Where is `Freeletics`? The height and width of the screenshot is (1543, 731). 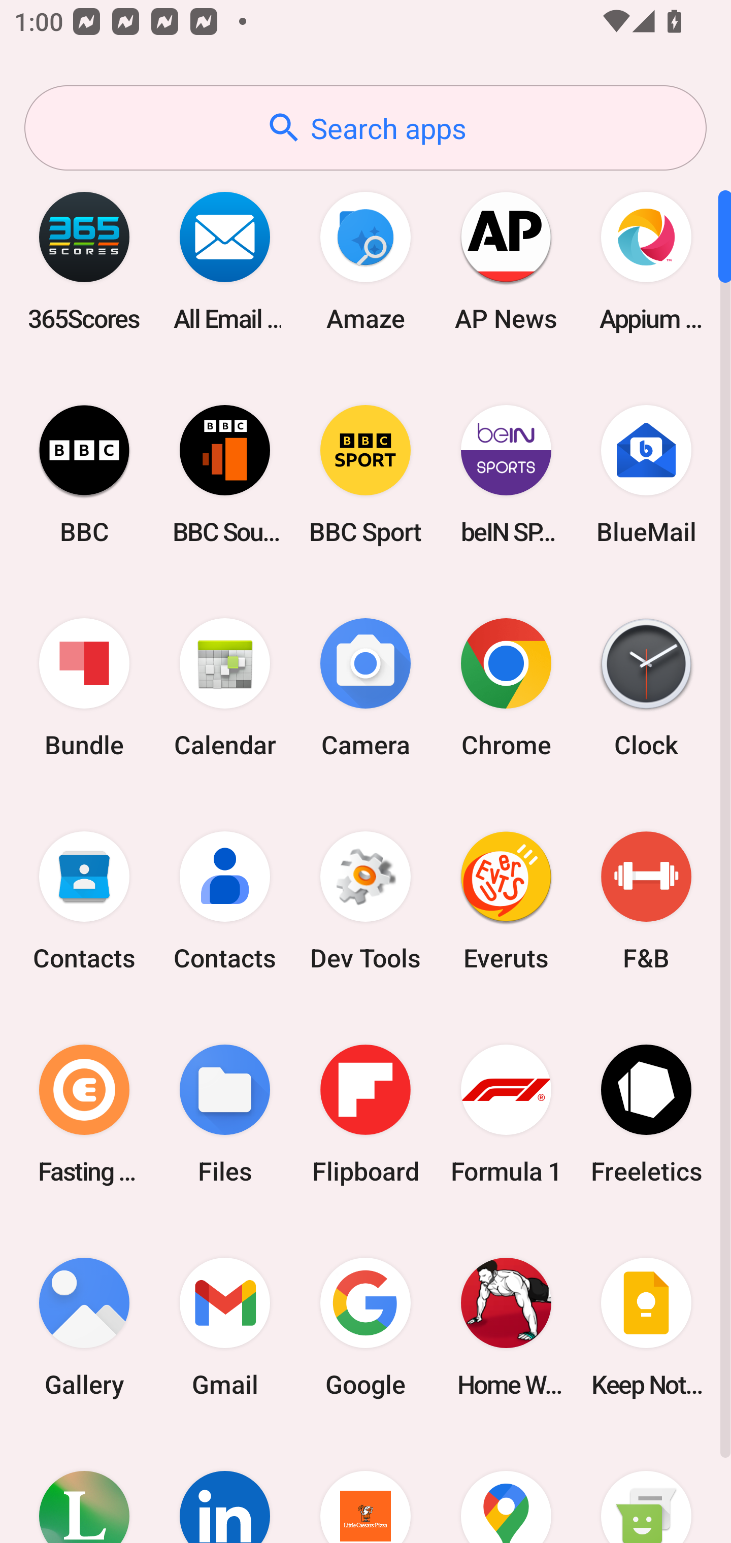
Freeletics is located at coordinates (646, 1114).